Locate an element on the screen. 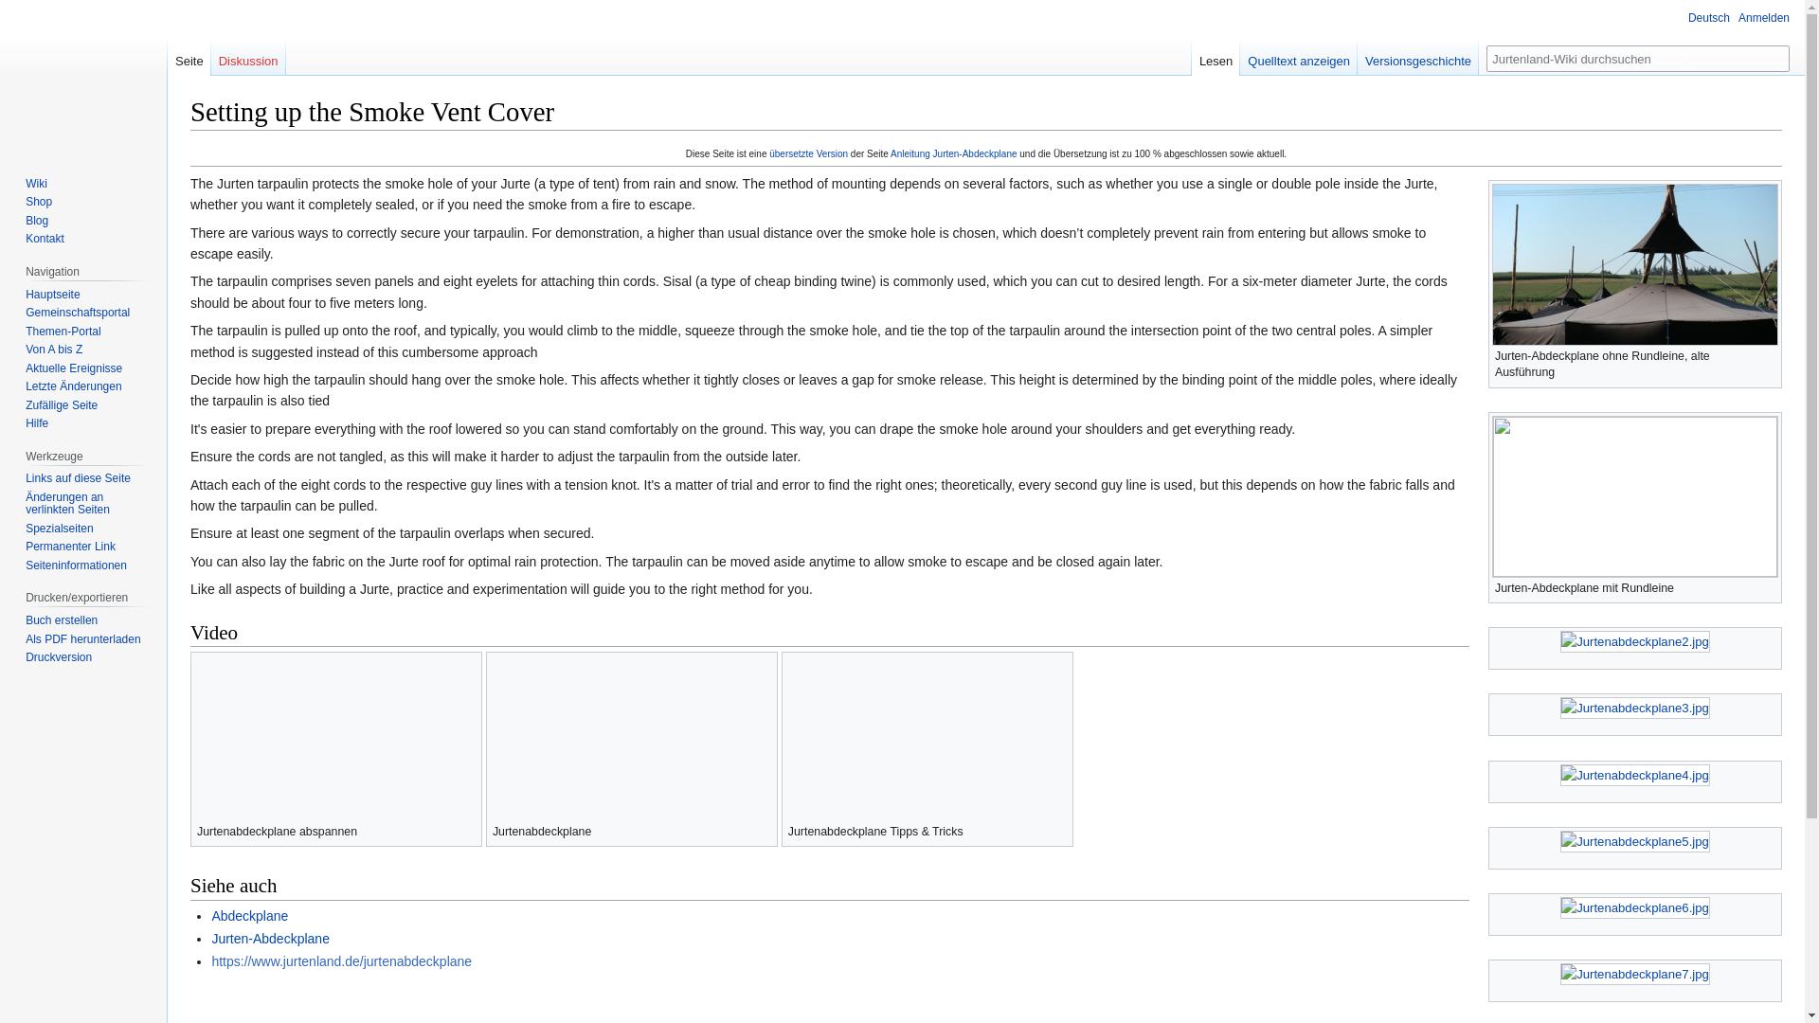 The height and width of the screenshot is (1023, 1819). Diskussion is located at coordinates (248, 56).